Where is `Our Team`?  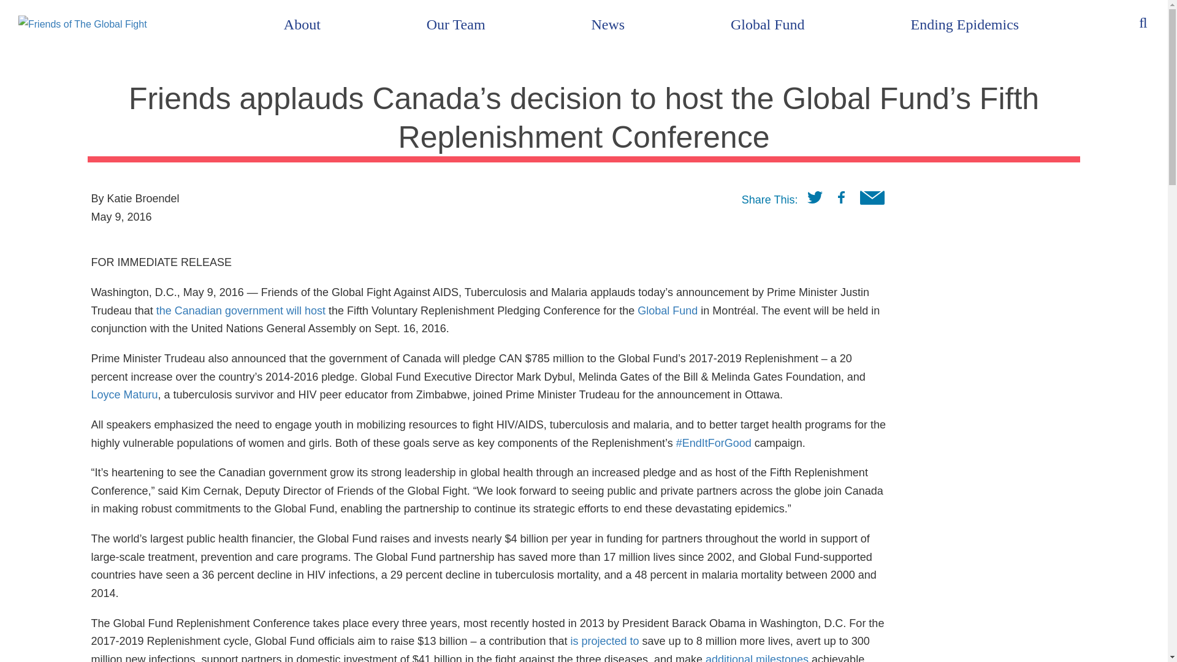
Our Team is located at coordinates (456, 25).